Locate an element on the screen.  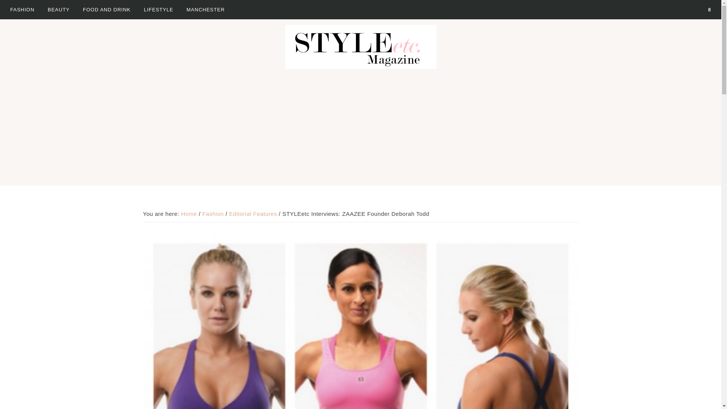
LIFESTYLE is located at coordinates (158, 9).